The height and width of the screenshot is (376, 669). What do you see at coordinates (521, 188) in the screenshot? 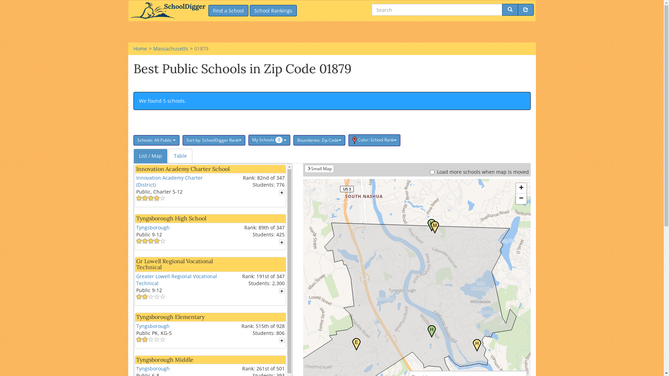
I see `+` at bounding box center [521, 188].